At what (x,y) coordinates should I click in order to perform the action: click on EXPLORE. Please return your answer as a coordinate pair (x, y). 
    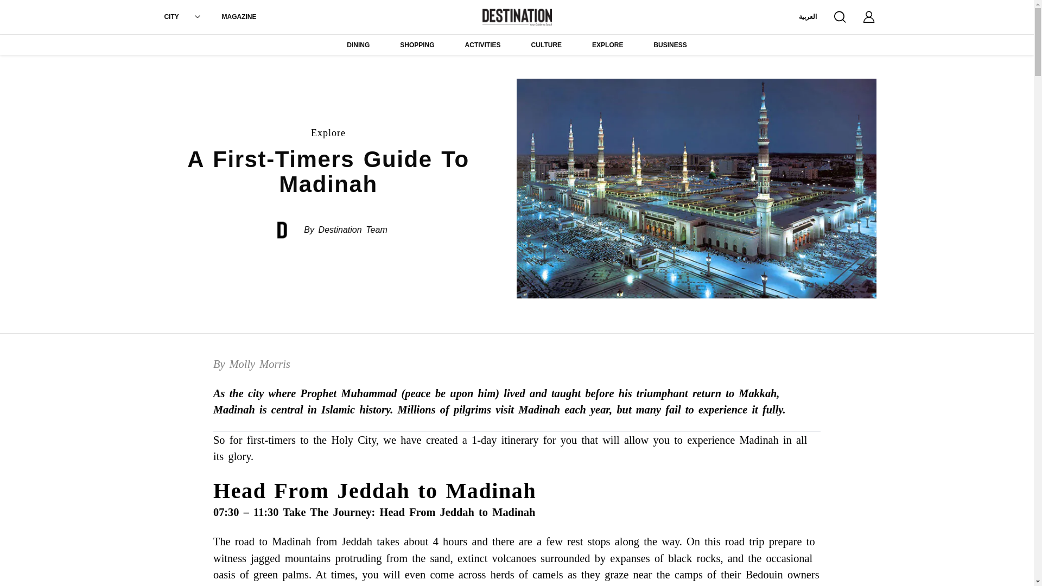
    Looking at the image, I should click on (607, 46).